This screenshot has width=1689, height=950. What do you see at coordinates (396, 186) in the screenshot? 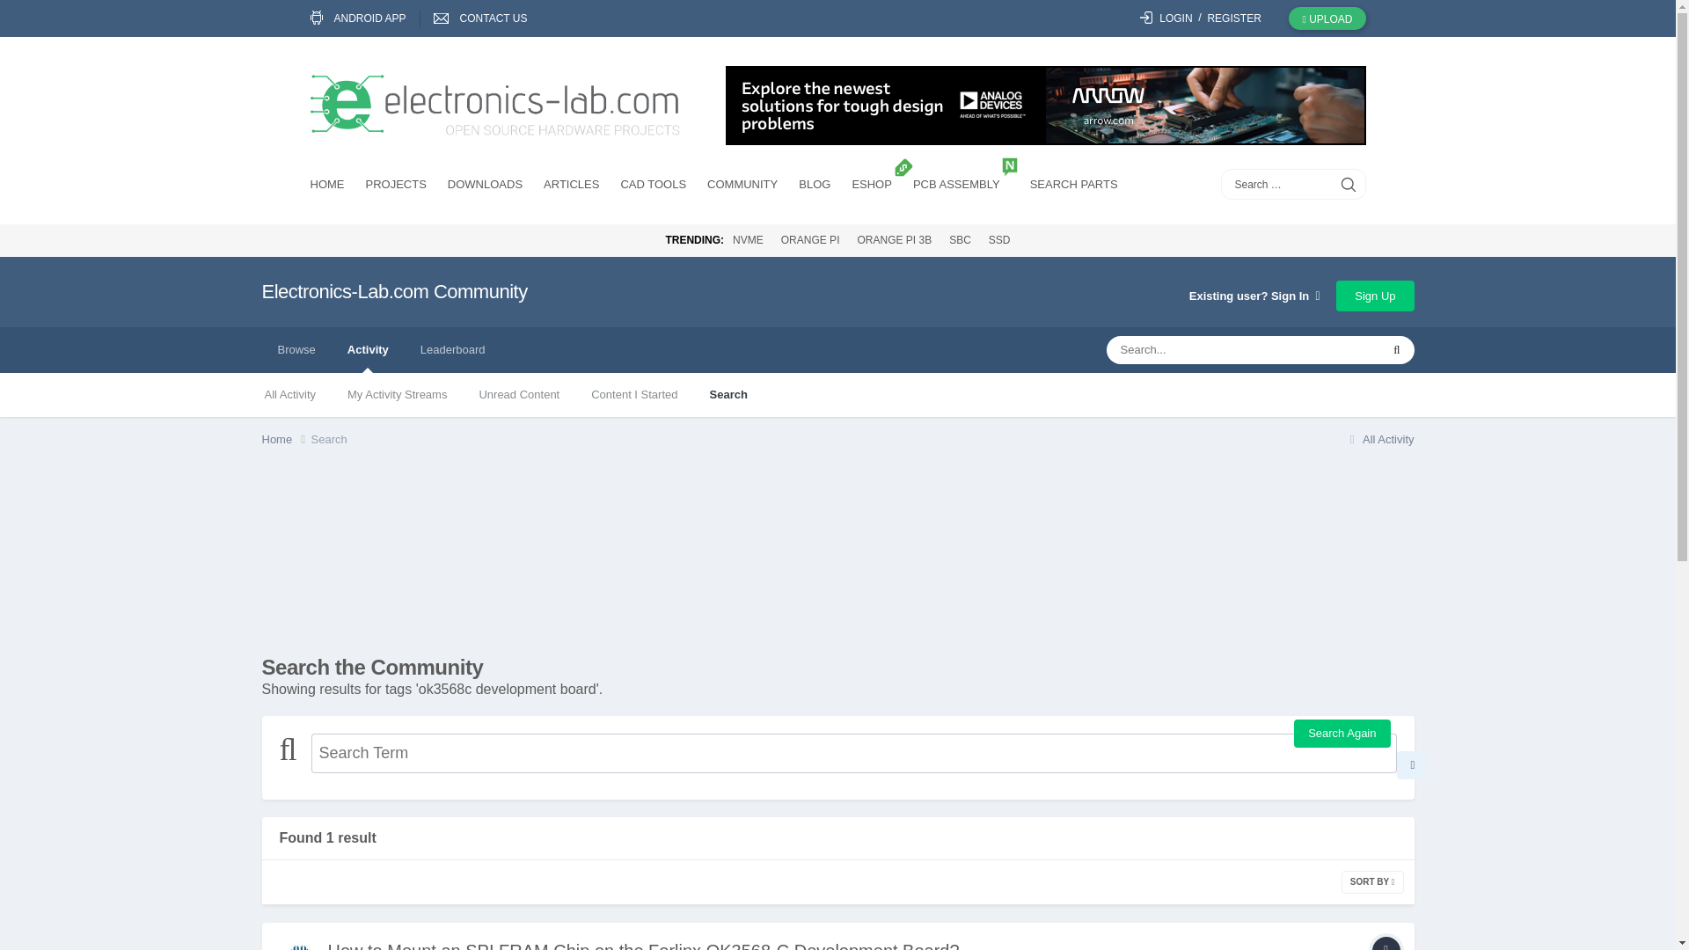
I see `PROJECTS` at bounding box center [396, 186].